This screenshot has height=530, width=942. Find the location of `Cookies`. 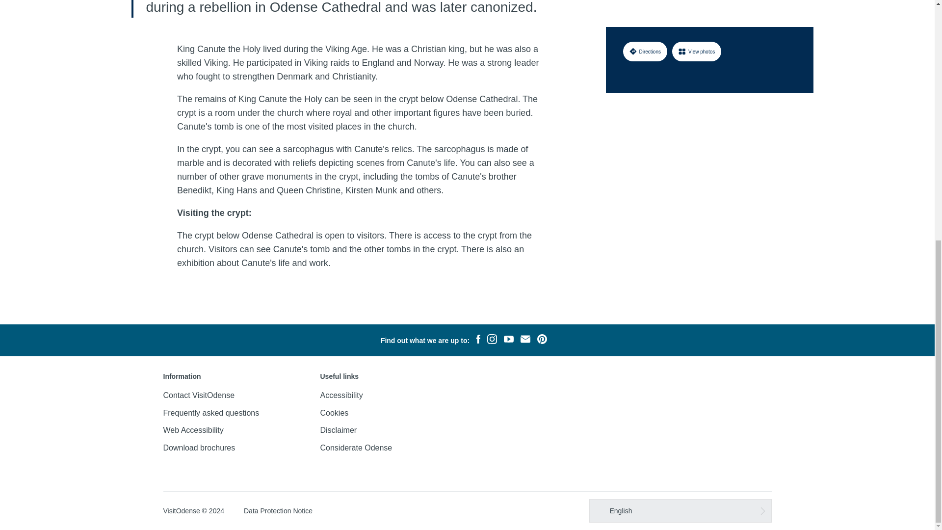

Cookies is located at coordinates (334, 412).